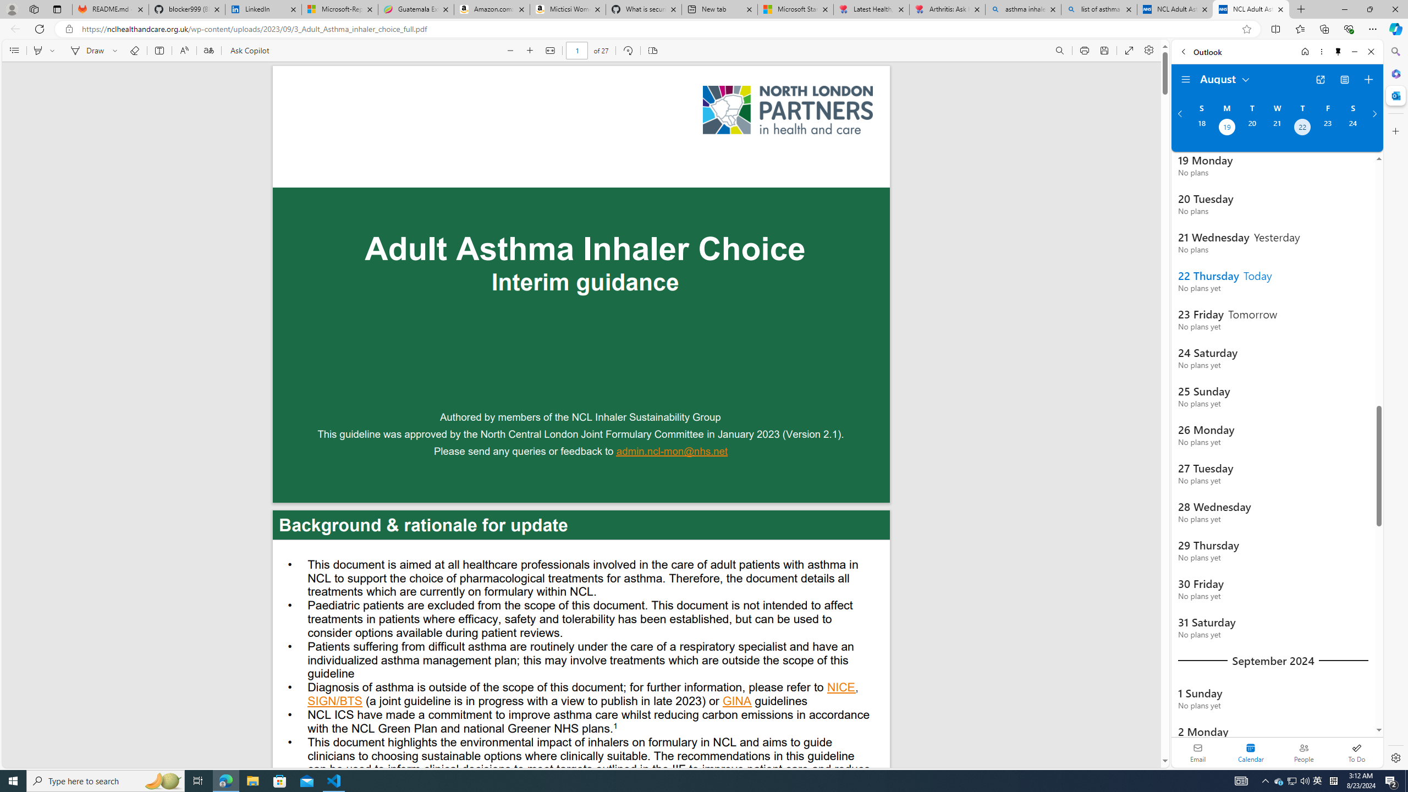 The width and height of the screenshot is (1408, 792). I want to click on admin.ncl-mon@nhs.net, so click(672, 452).